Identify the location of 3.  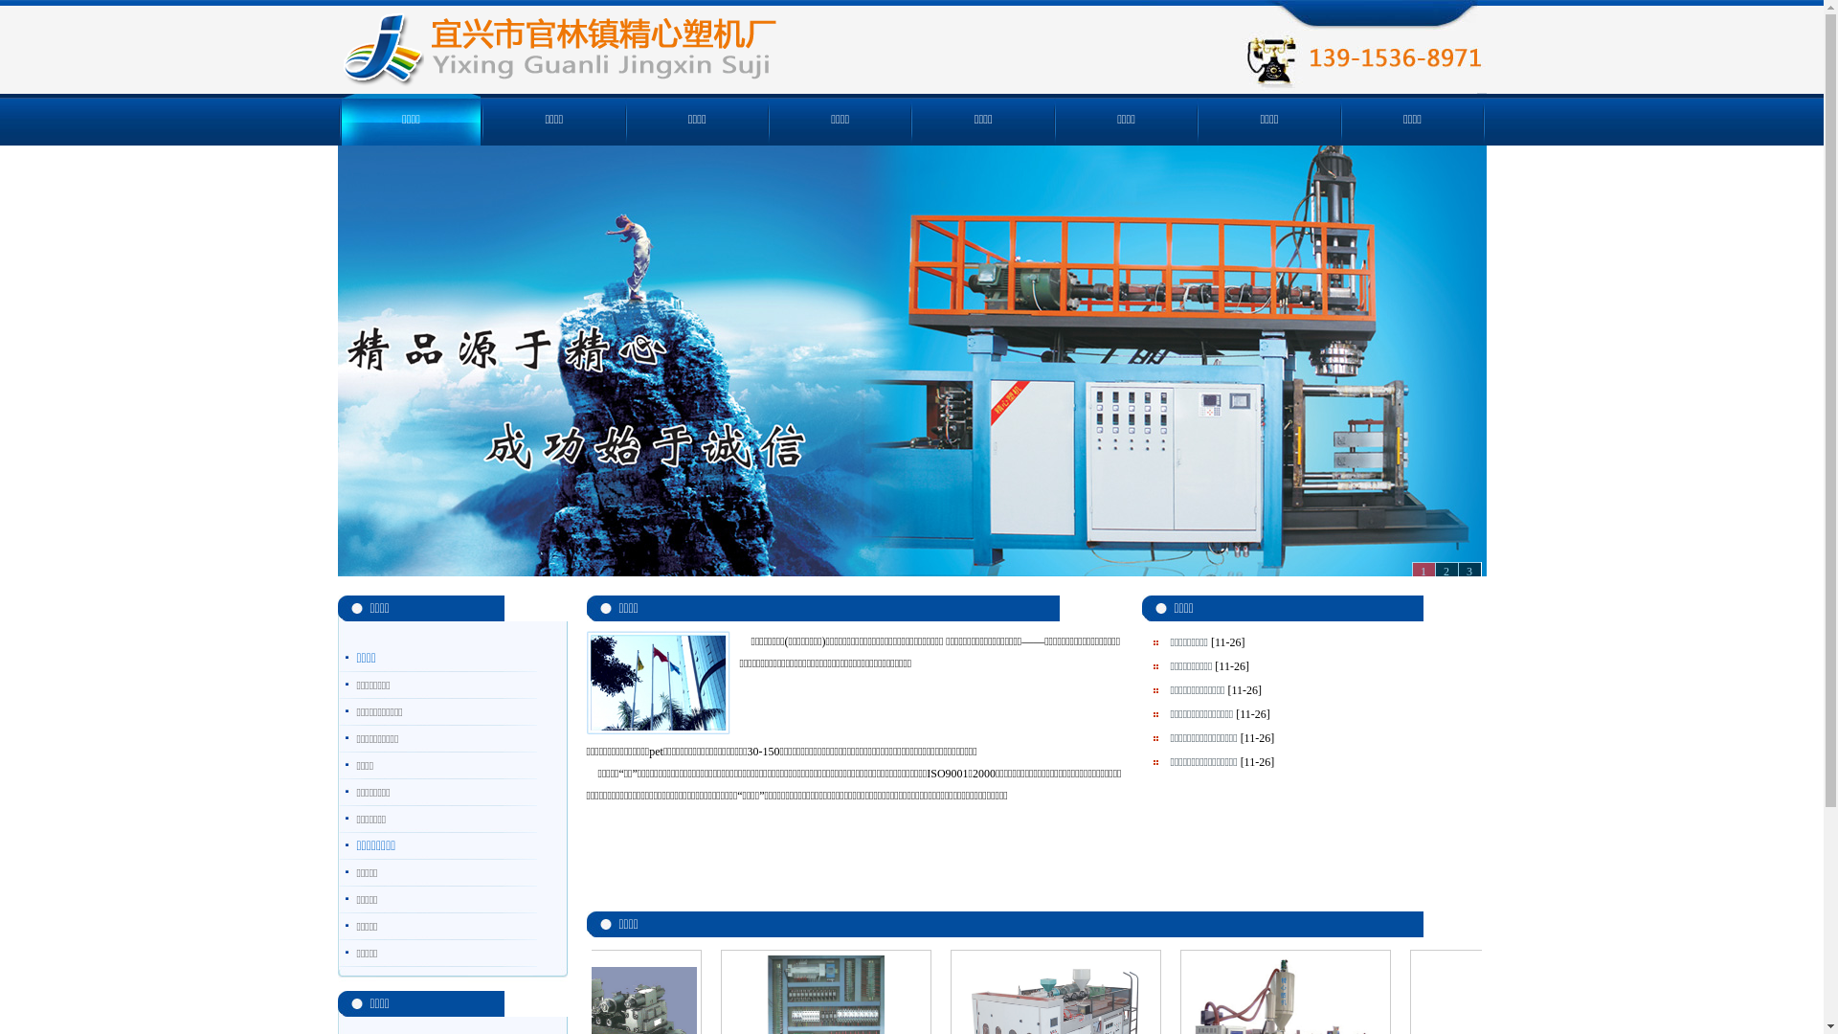
(1468, 571).